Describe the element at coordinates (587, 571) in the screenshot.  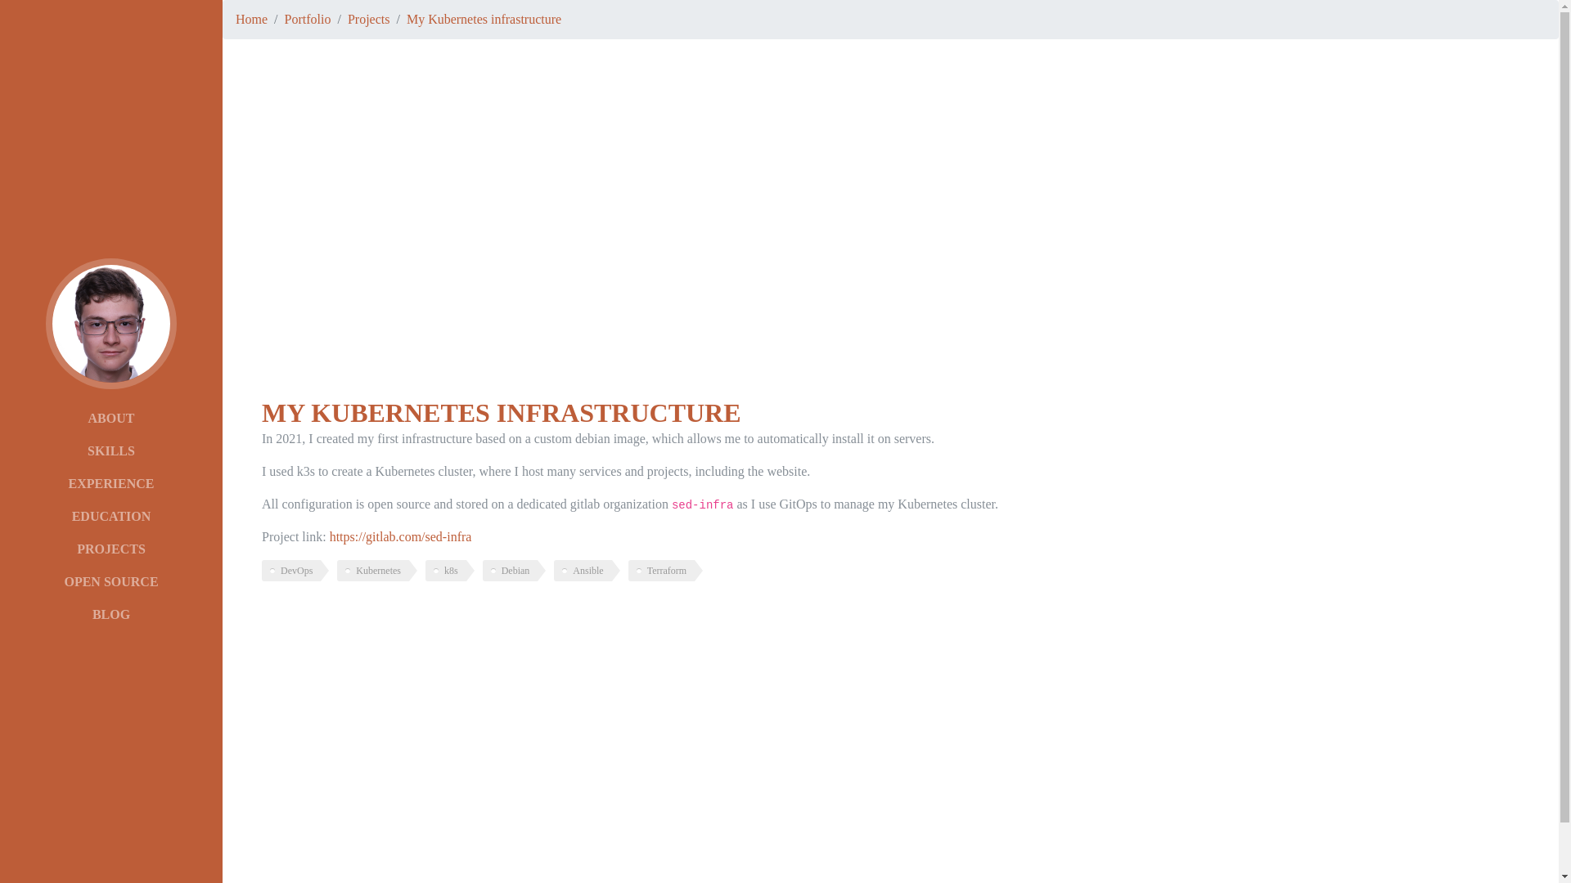
I see `Ansible` at that location.